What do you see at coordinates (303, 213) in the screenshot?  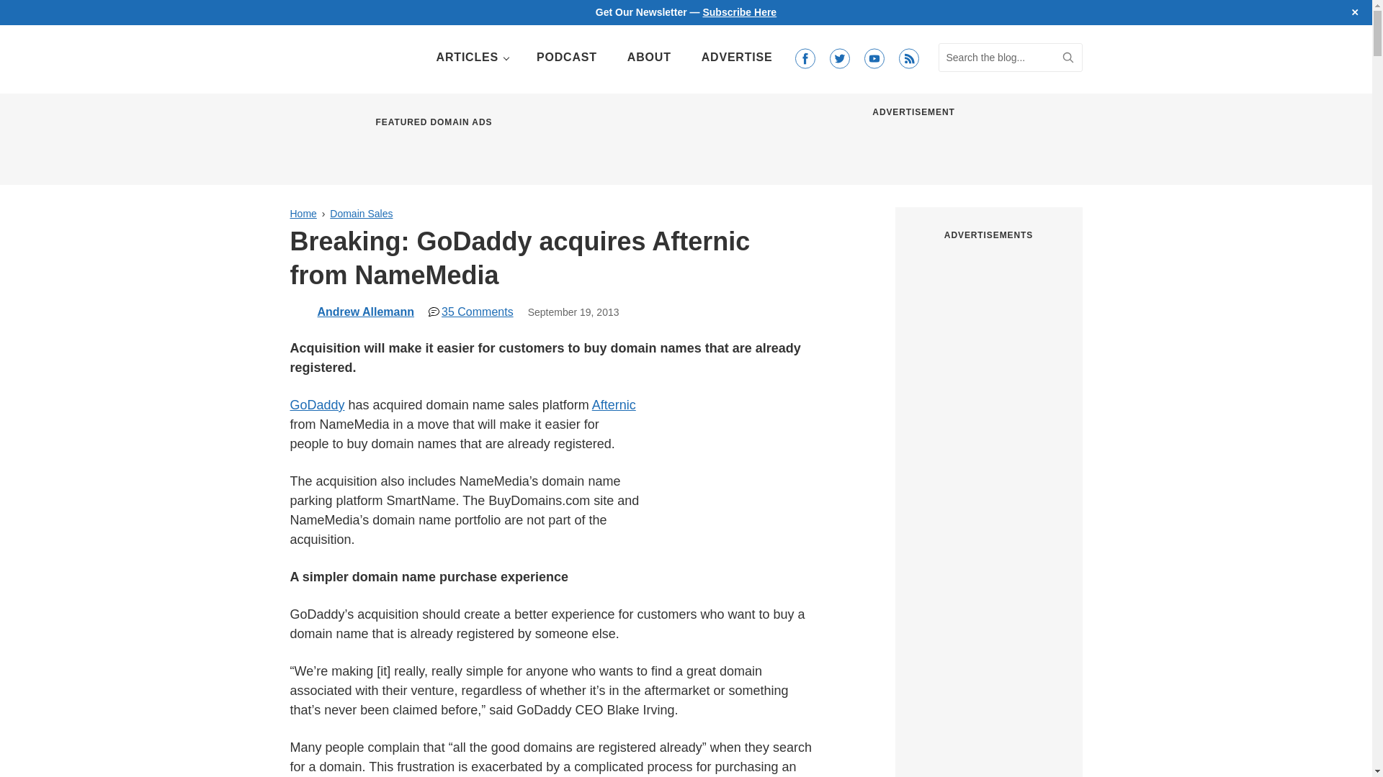 I see `Home` at bounding box center [303, 213].